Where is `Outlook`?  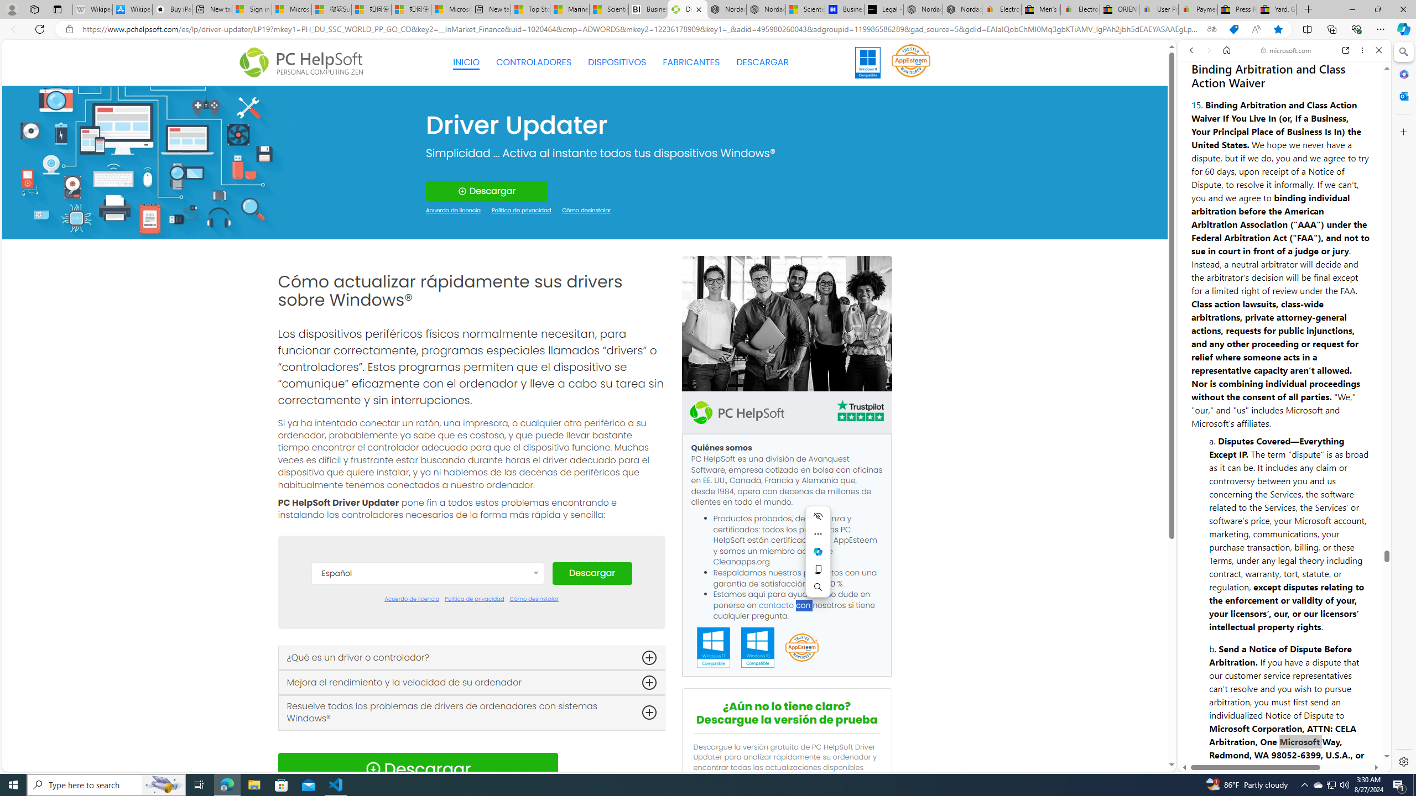 Outlook is located at coordinates (1403, 96).